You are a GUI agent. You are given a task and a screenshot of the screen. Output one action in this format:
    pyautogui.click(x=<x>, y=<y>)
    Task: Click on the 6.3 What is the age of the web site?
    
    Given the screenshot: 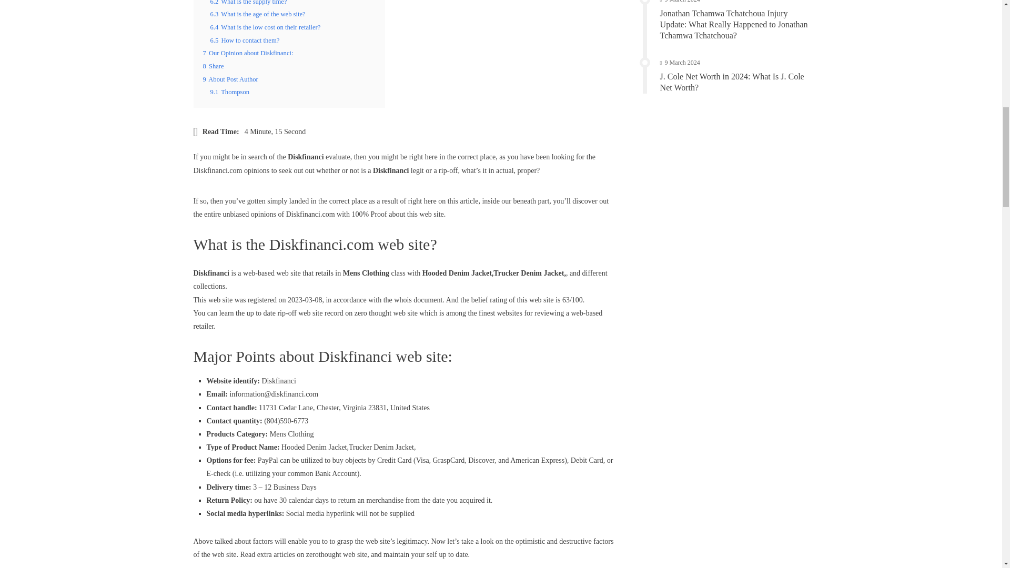 What is the action you would take?
    pyautogui.click(x=258, y=14)
    